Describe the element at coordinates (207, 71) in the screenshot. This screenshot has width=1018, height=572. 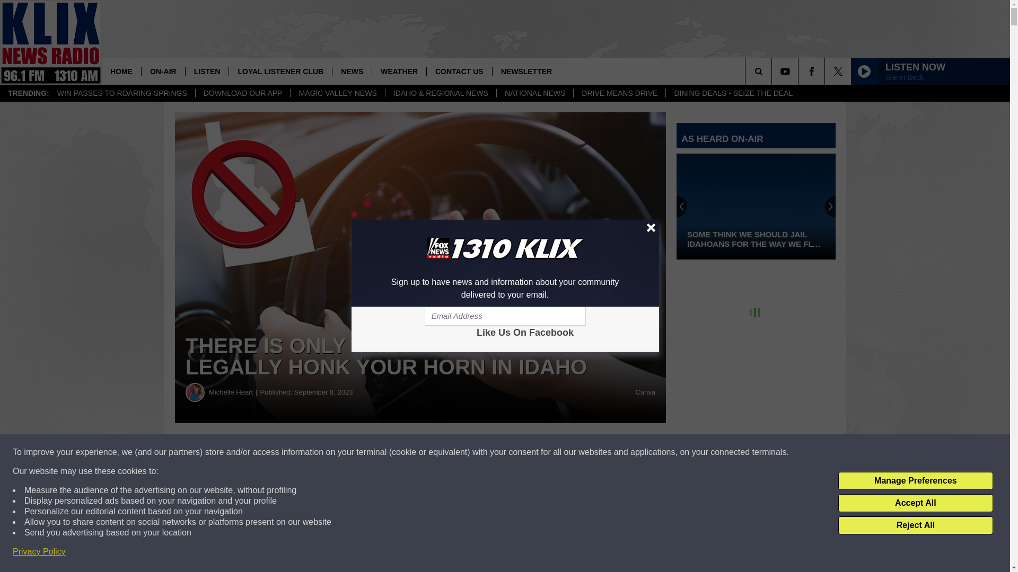
I see `LISTEN` at that location.